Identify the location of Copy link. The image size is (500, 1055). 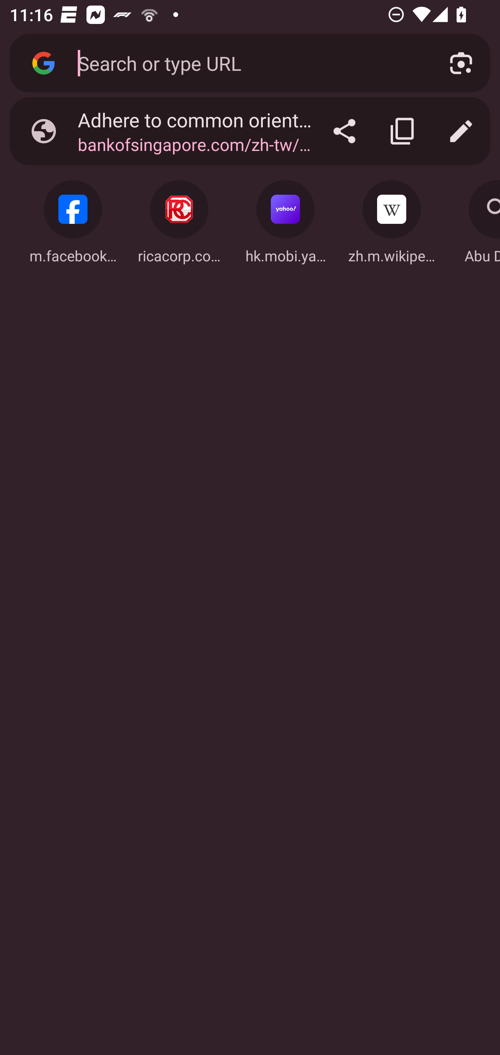
(403, 131).